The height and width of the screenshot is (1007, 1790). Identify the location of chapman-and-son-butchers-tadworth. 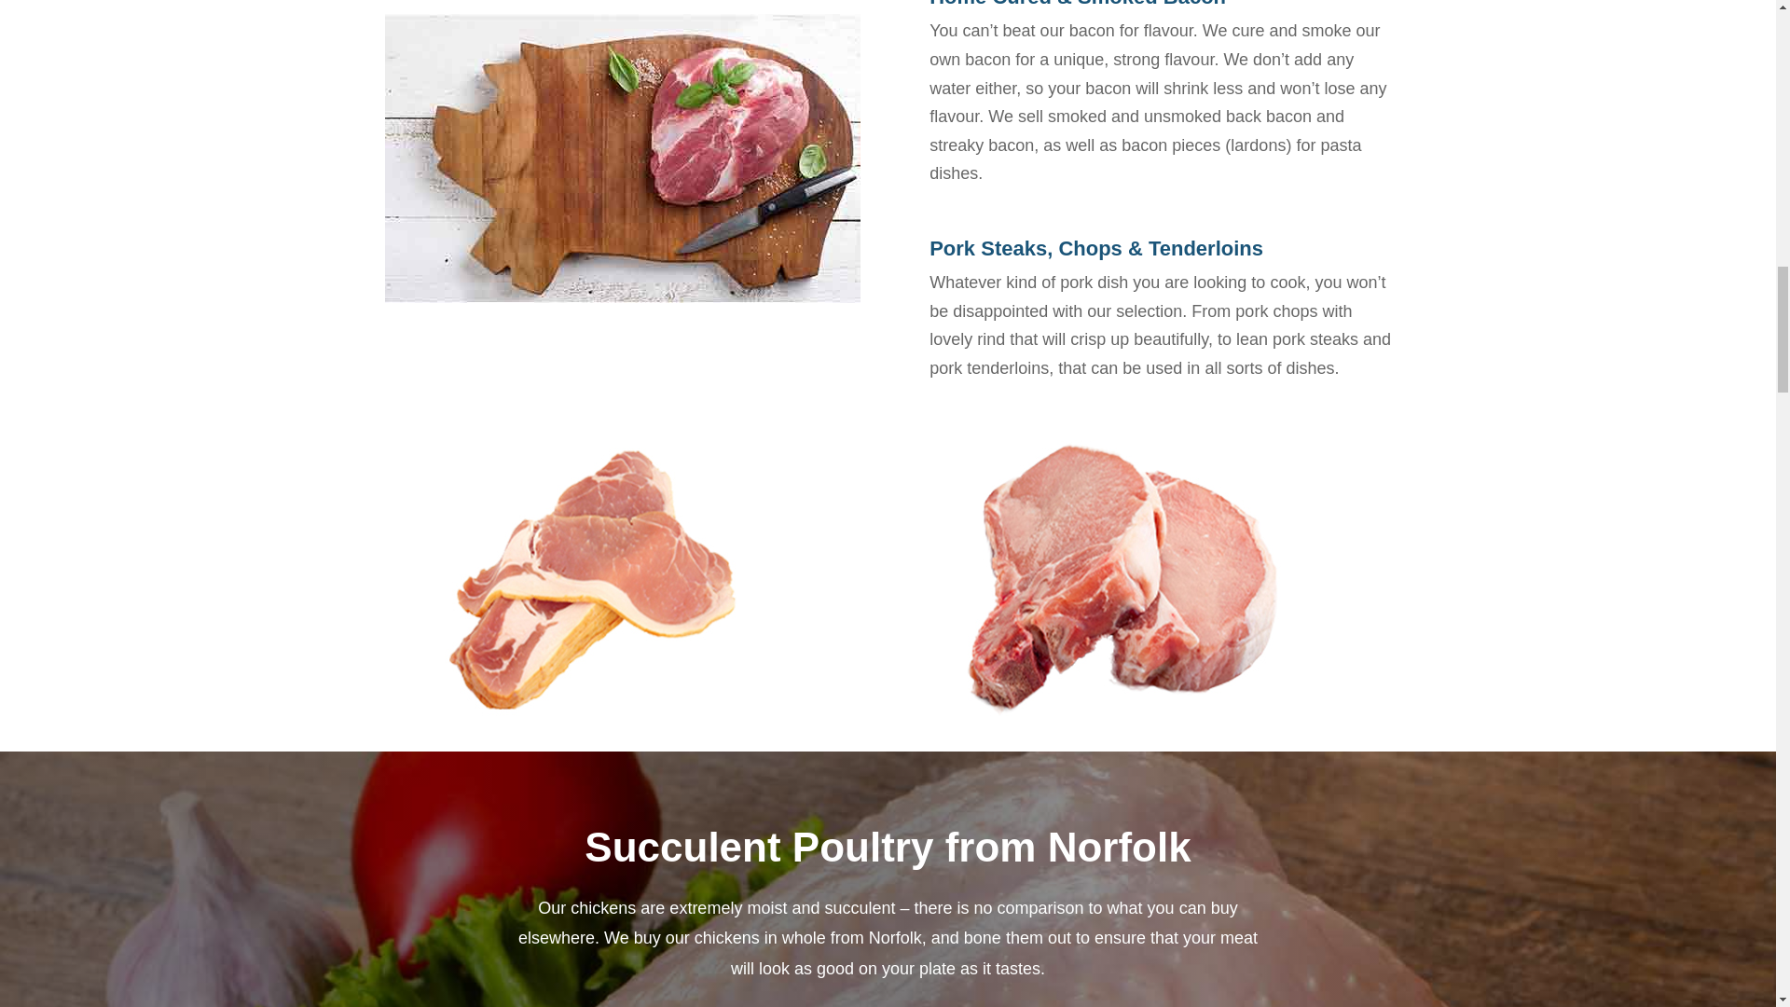
(1122, 579).